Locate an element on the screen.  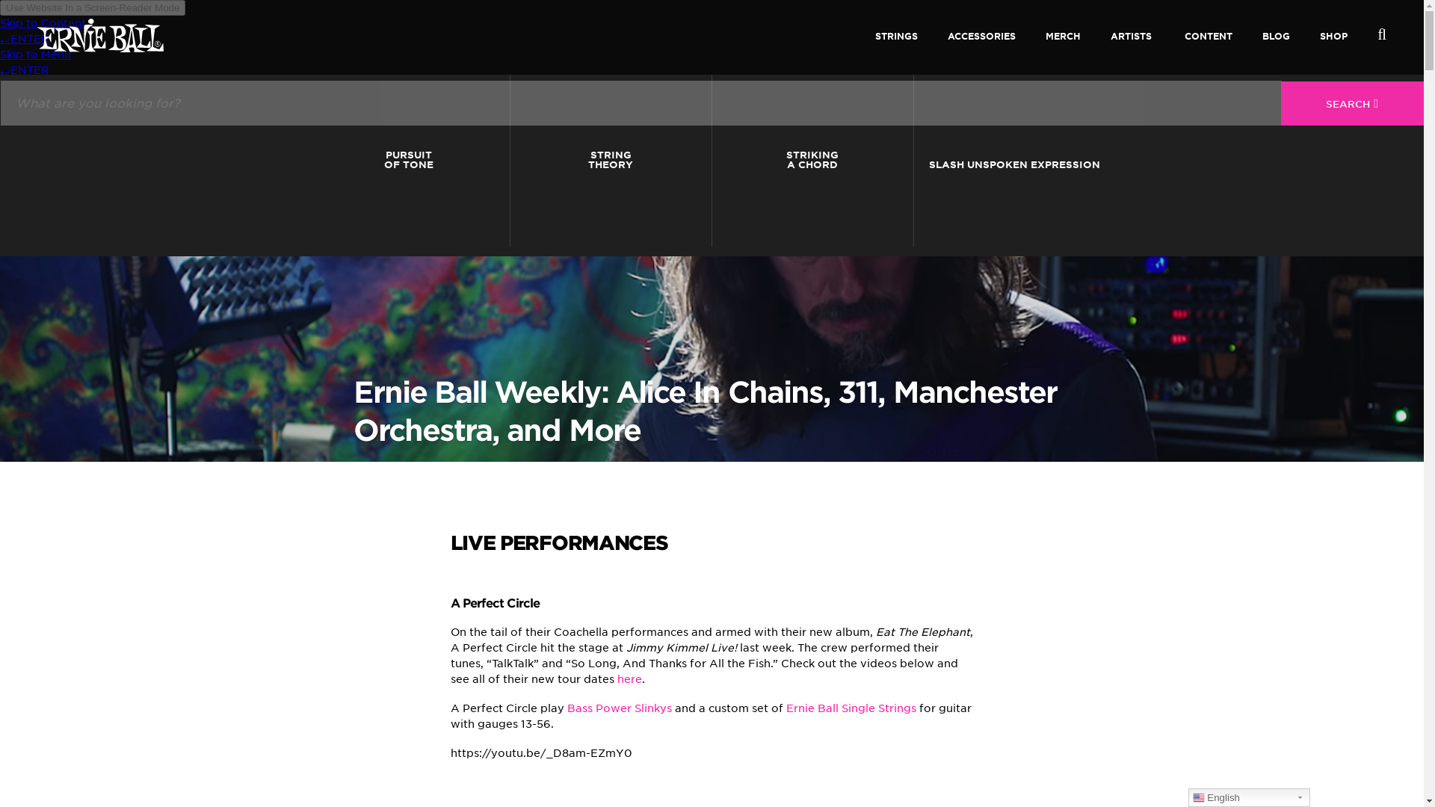
CONTENT is located at coordinates (1115, 160).